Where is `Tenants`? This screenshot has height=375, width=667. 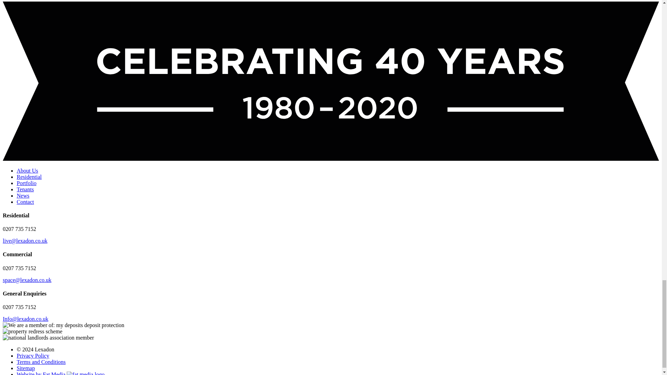
Tenants is located at coordinates (25, 189).